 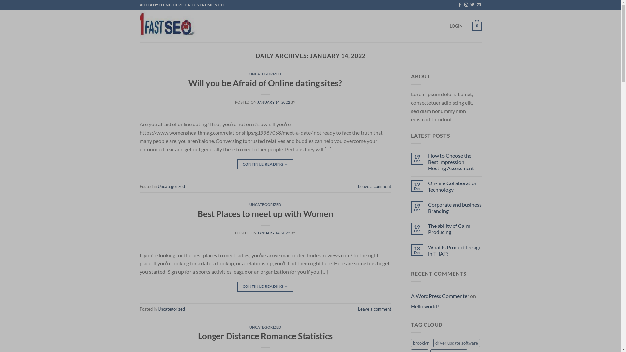 What do you see at coordinates (455, 186) in the screenshot?
I see `On-line Collaboration Technology` at bounding box center [455, 186].